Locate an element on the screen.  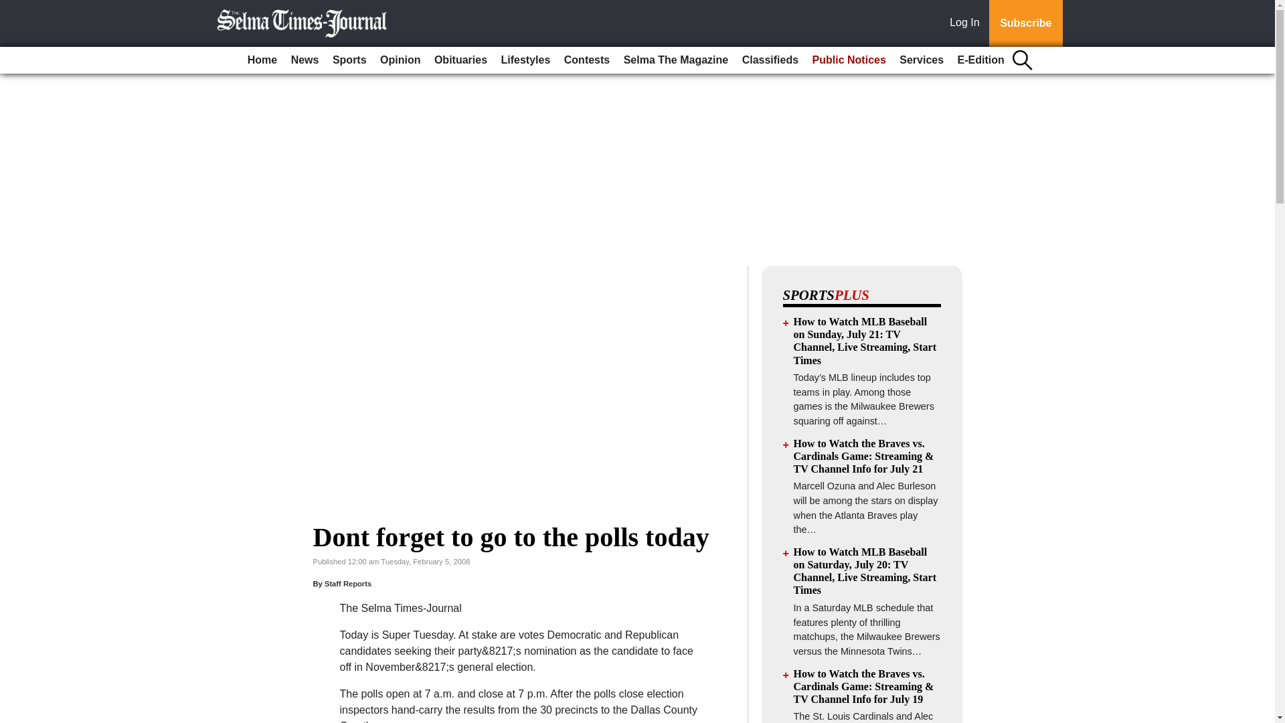
E-Edition is located at coordinates (981, 60).